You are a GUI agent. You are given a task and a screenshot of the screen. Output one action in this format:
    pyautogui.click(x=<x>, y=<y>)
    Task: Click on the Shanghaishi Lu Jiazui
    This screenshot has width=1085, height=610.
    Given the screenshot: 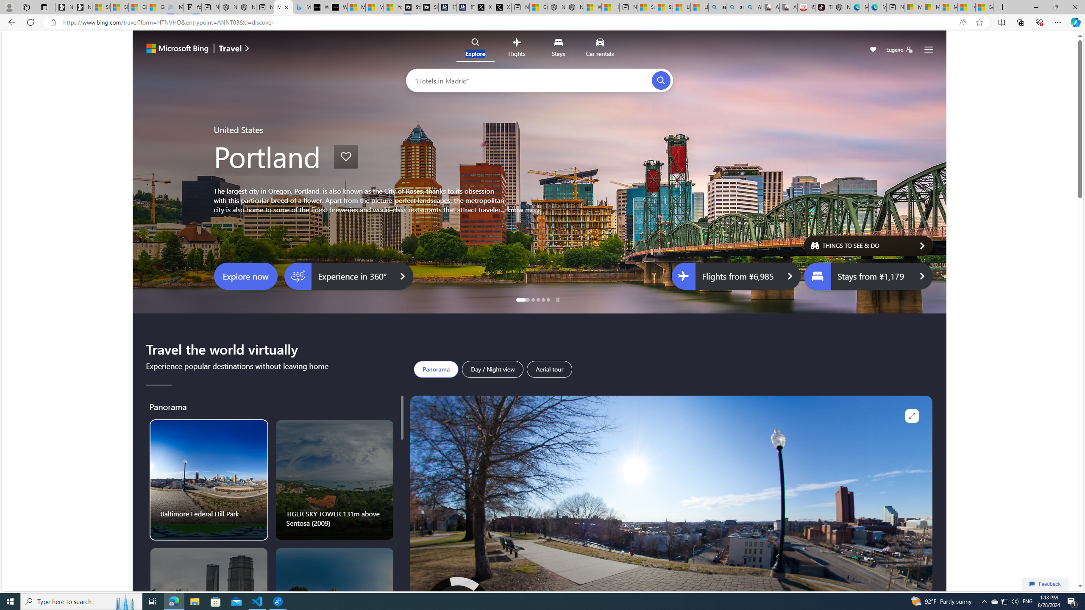 What is the action you would take?
    pyautogui.click(x=209, y=607)
    